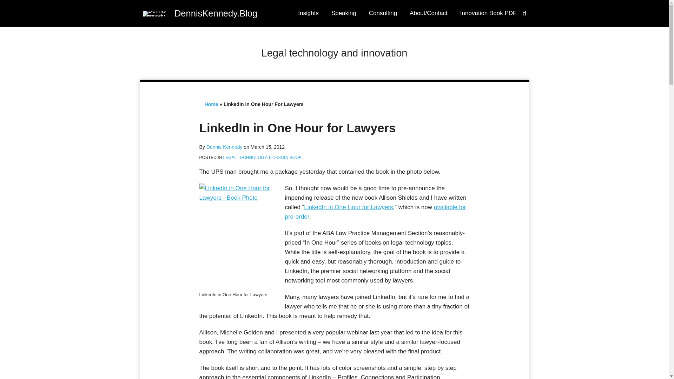  What do you see at coordinates (245, 157) in the screenshot?
I see `LEGAL TECHNOLOGY` at bounding box center [245, 157].